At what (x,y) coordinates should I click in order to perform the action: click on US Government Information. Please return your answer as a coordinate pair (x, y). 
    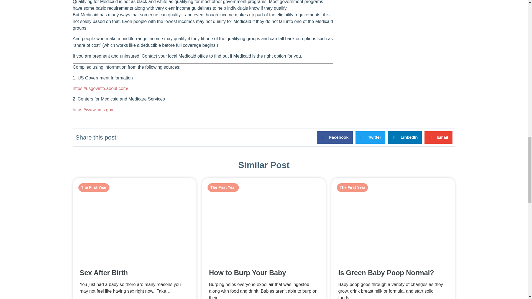
    Looking at the image, I should click on (100, 89).